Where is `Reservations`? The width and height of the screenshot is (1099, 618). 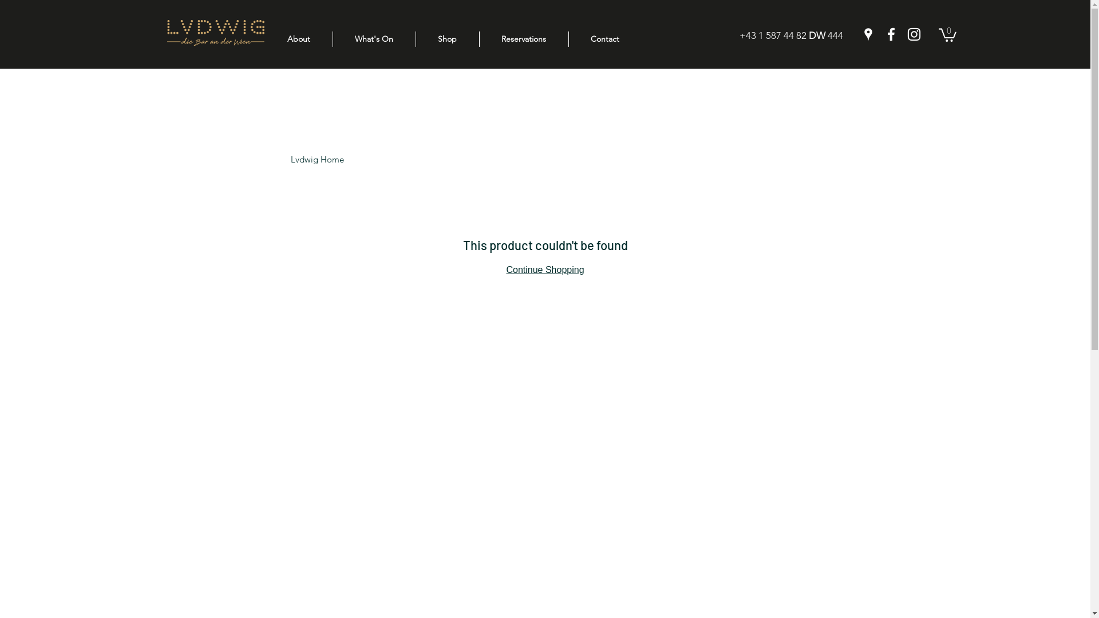
Reservations is located at coordinates (524, 39).